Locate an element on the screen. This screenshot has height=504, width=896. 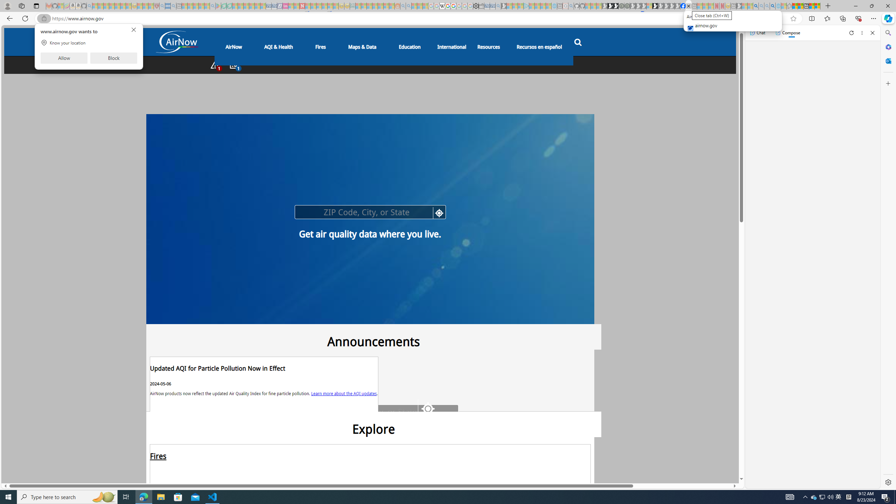
MSN - Sleeping is located at coordinates (738, 6).